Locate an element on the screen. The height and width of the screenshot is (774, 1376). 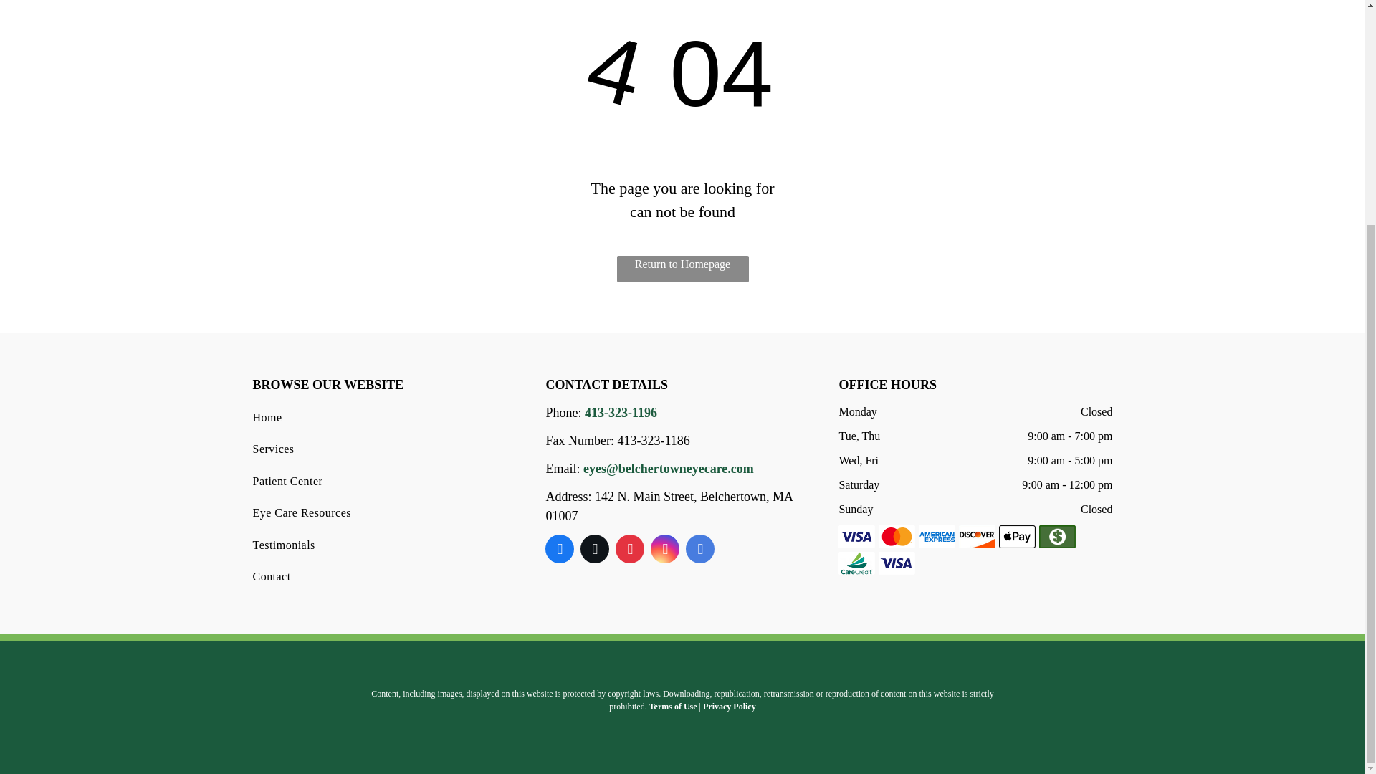
413-323-1196 is located at coordinates (621, 413).